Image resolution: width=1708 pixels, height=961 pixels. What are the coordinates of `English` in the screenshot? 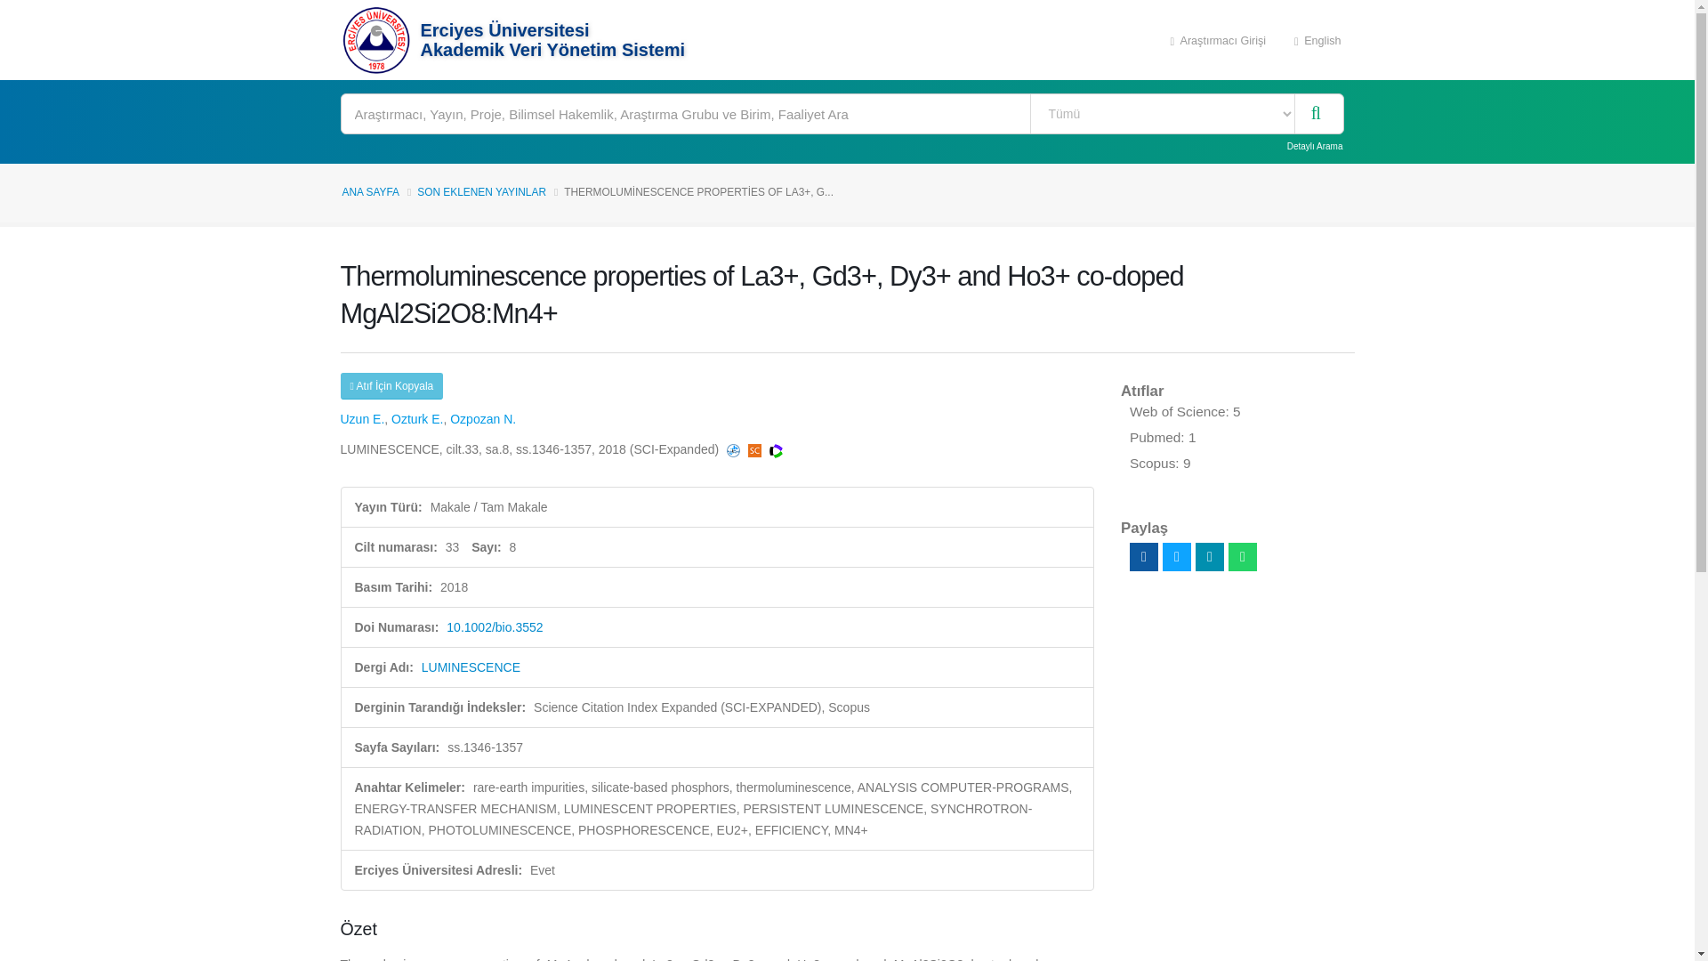 It's located at (1317, 39).